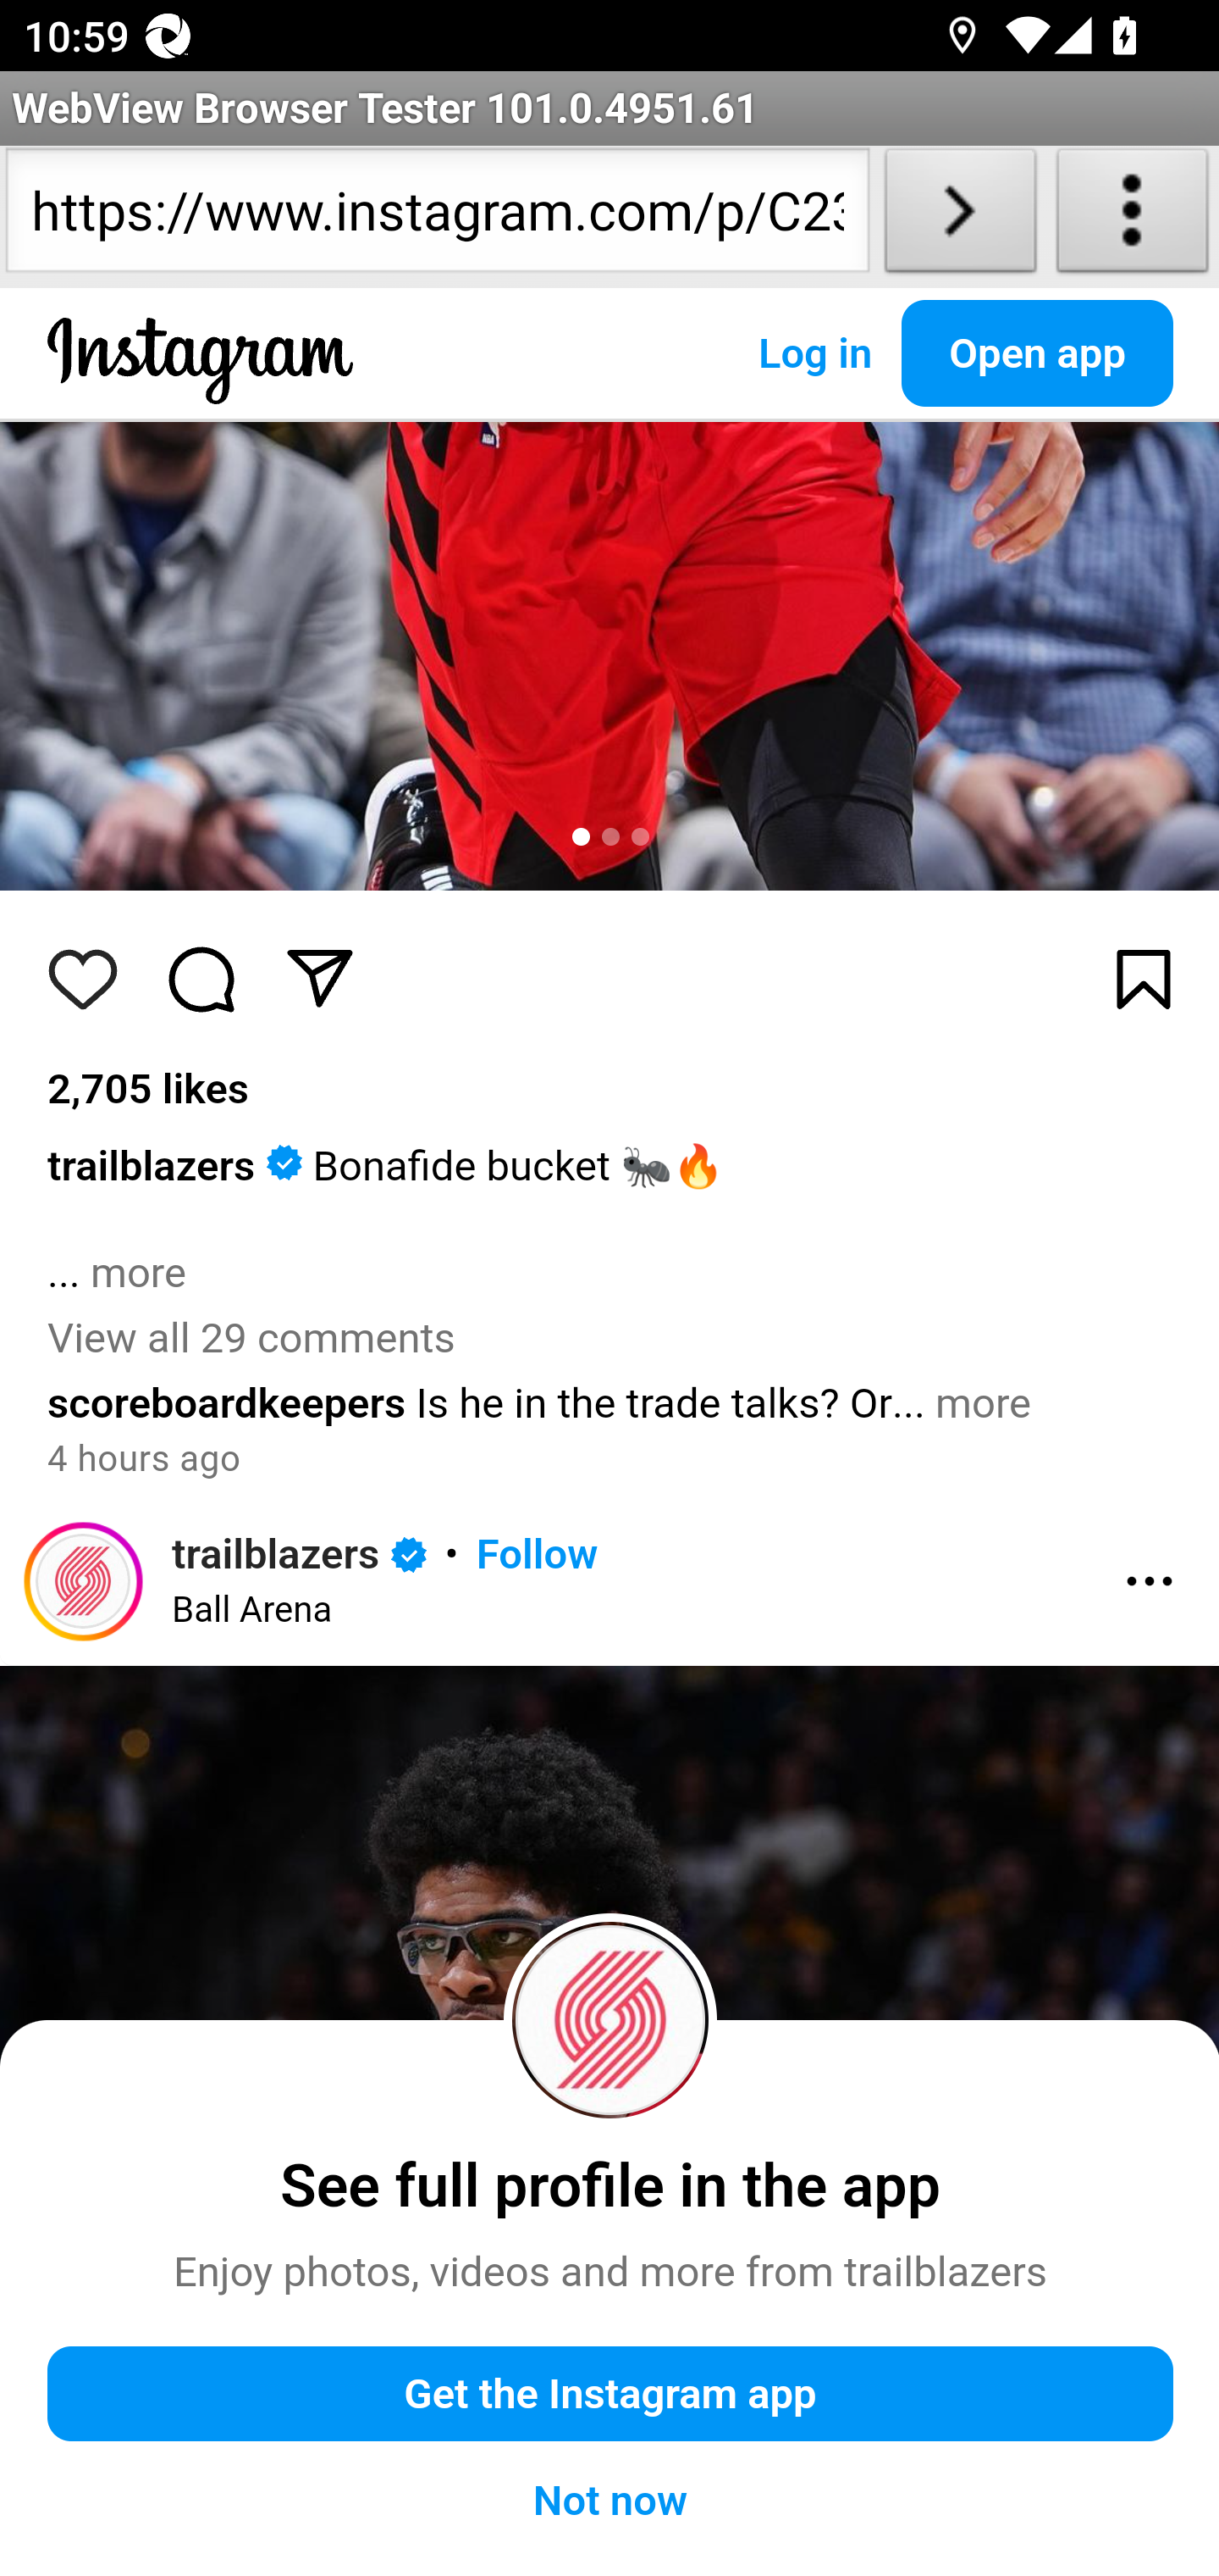 The width and height of the screenshot is (1219, 2576). What do you see at coordinates (1145, 980) in the screenshot?
I see `Save` at bounding box center [1145, 980].